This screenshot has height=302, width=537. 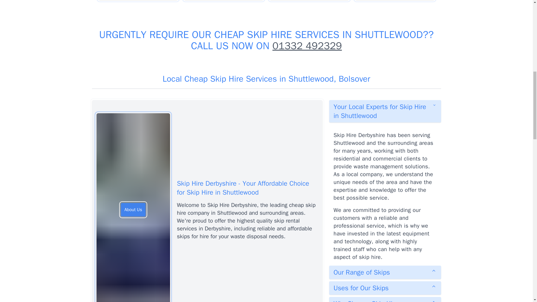 I want to click on Our Range of Skips, so click(x=385, y=272).